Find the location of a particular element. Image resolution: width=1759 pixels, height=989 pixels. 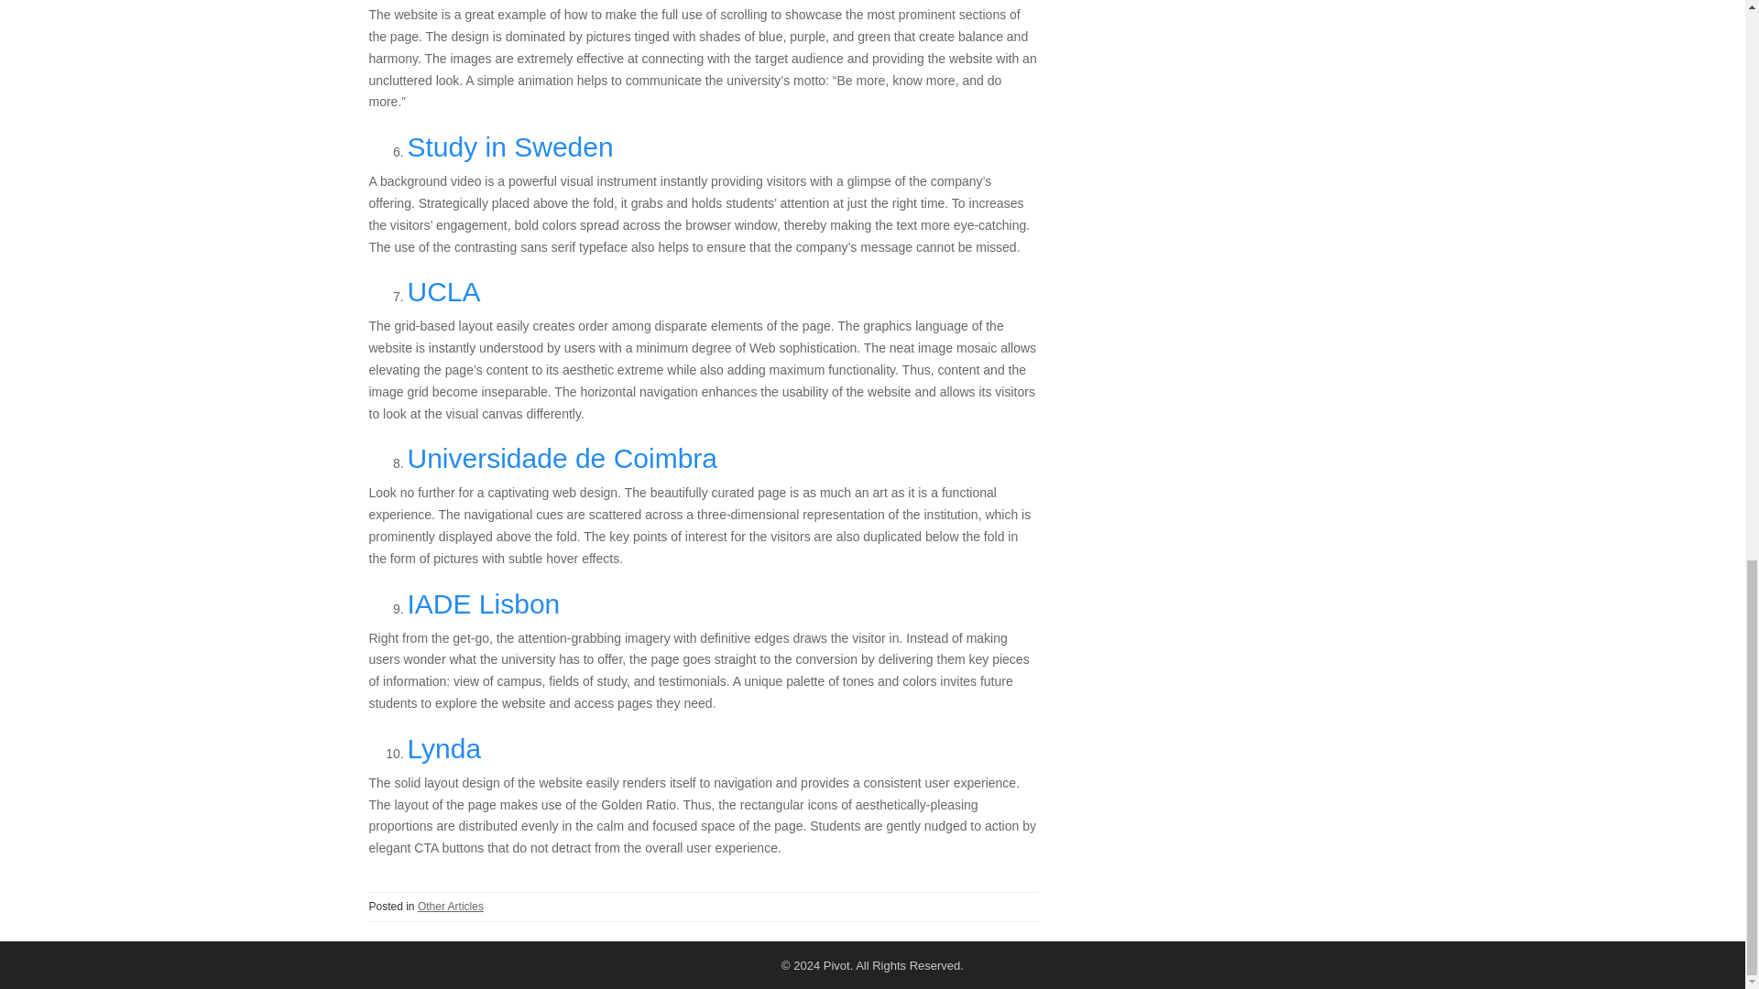

Lynda is located at coordinates (443, 748).